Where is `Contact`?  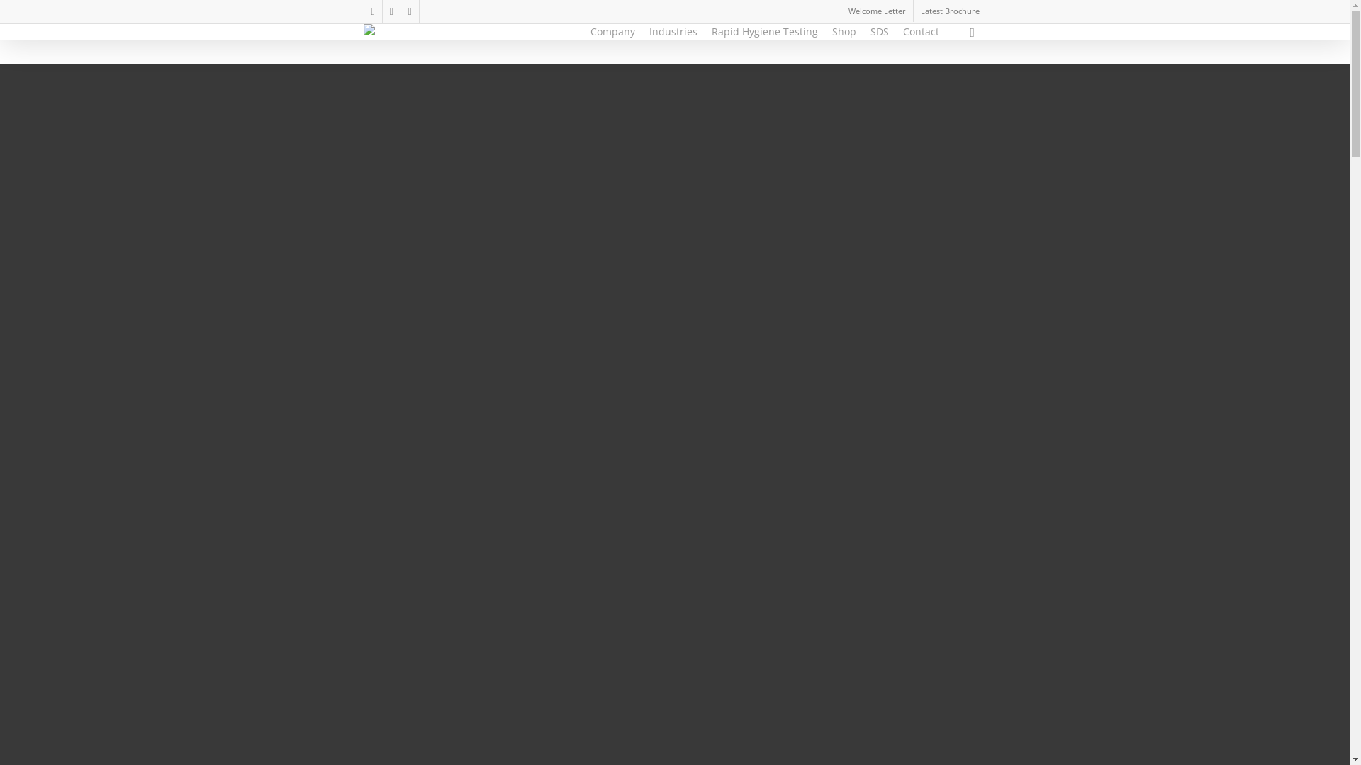
Contact is located at coordinates (922, 32).